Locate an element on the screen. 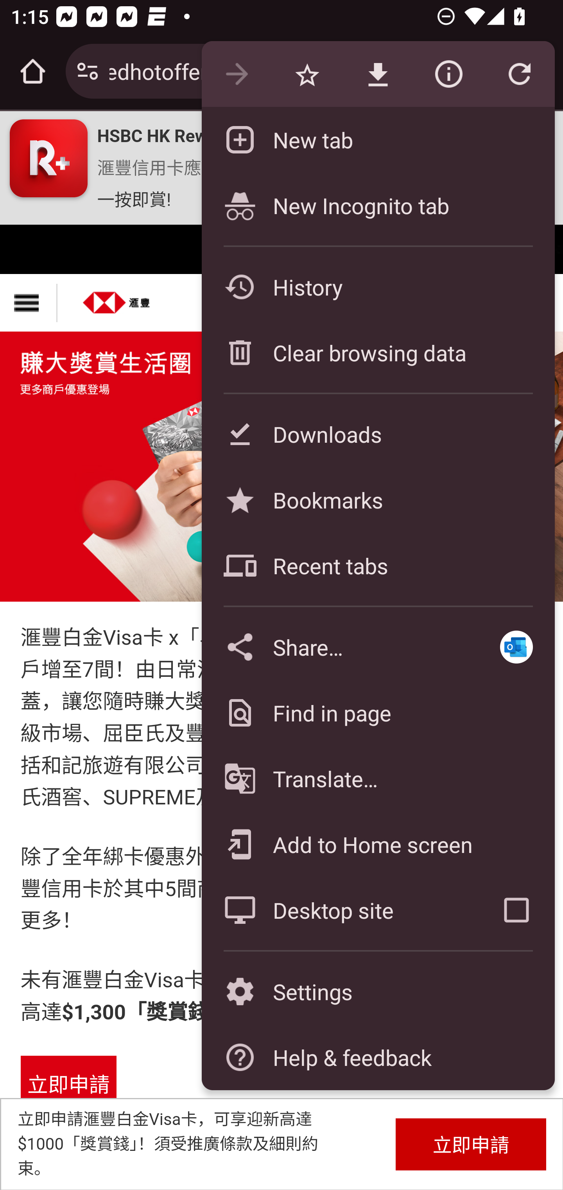  Bookmarks is located at coordinates (378, 499).